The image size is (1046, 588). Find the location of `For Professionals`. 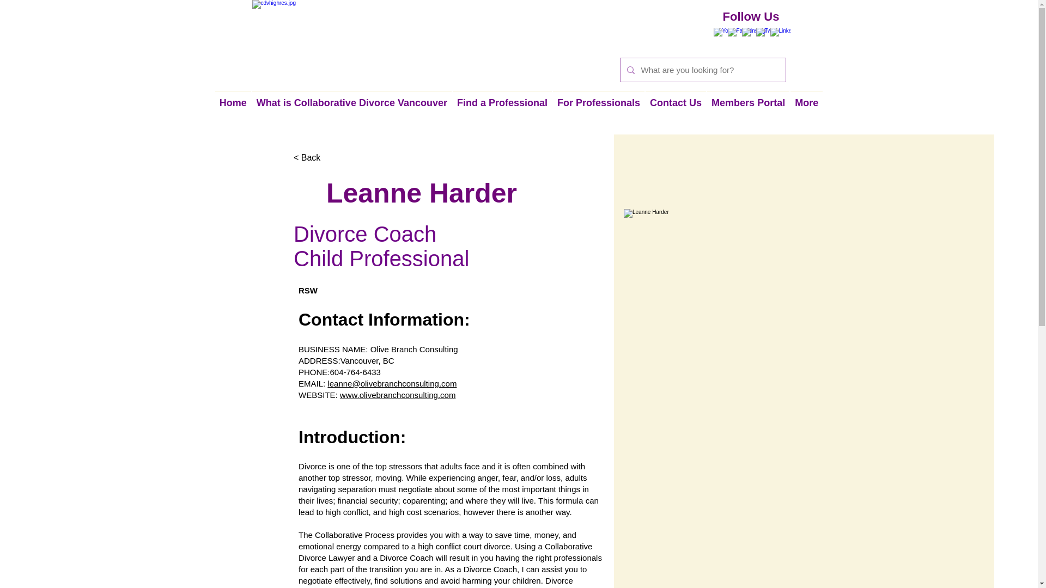

For Professionals is located at coordinates (598, 109).